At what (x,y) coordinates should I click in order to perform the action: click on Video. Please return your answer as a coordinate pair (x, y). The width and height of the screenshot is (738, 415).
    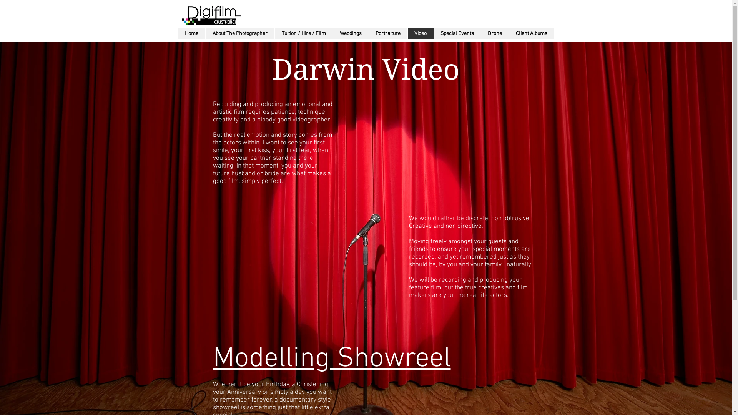
    Looking at the image, I should click on (421, 34).